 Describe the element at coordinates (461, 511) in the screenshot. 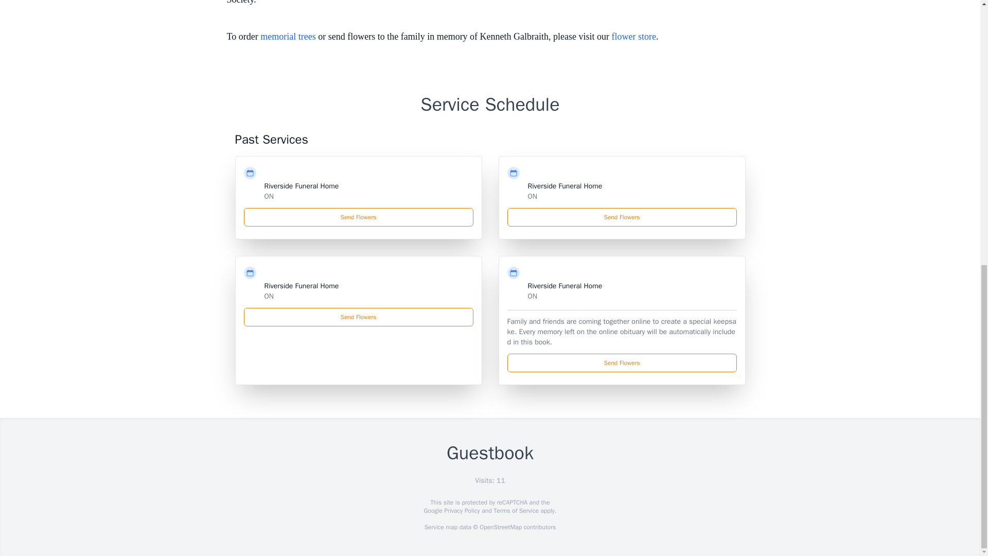

I see `Privacy Policy` at that location.